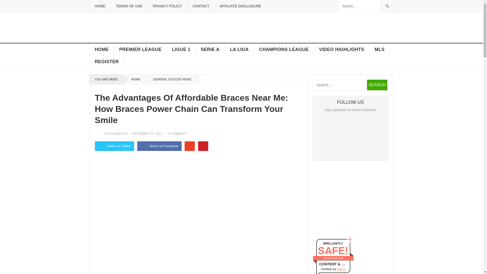 Image resolution: width=487 pixels, height=274 pixels. What do you see at coordinates (129, 6) in the screenshot?
I see `TERMS OF USE` at bounding box center [129, 6].